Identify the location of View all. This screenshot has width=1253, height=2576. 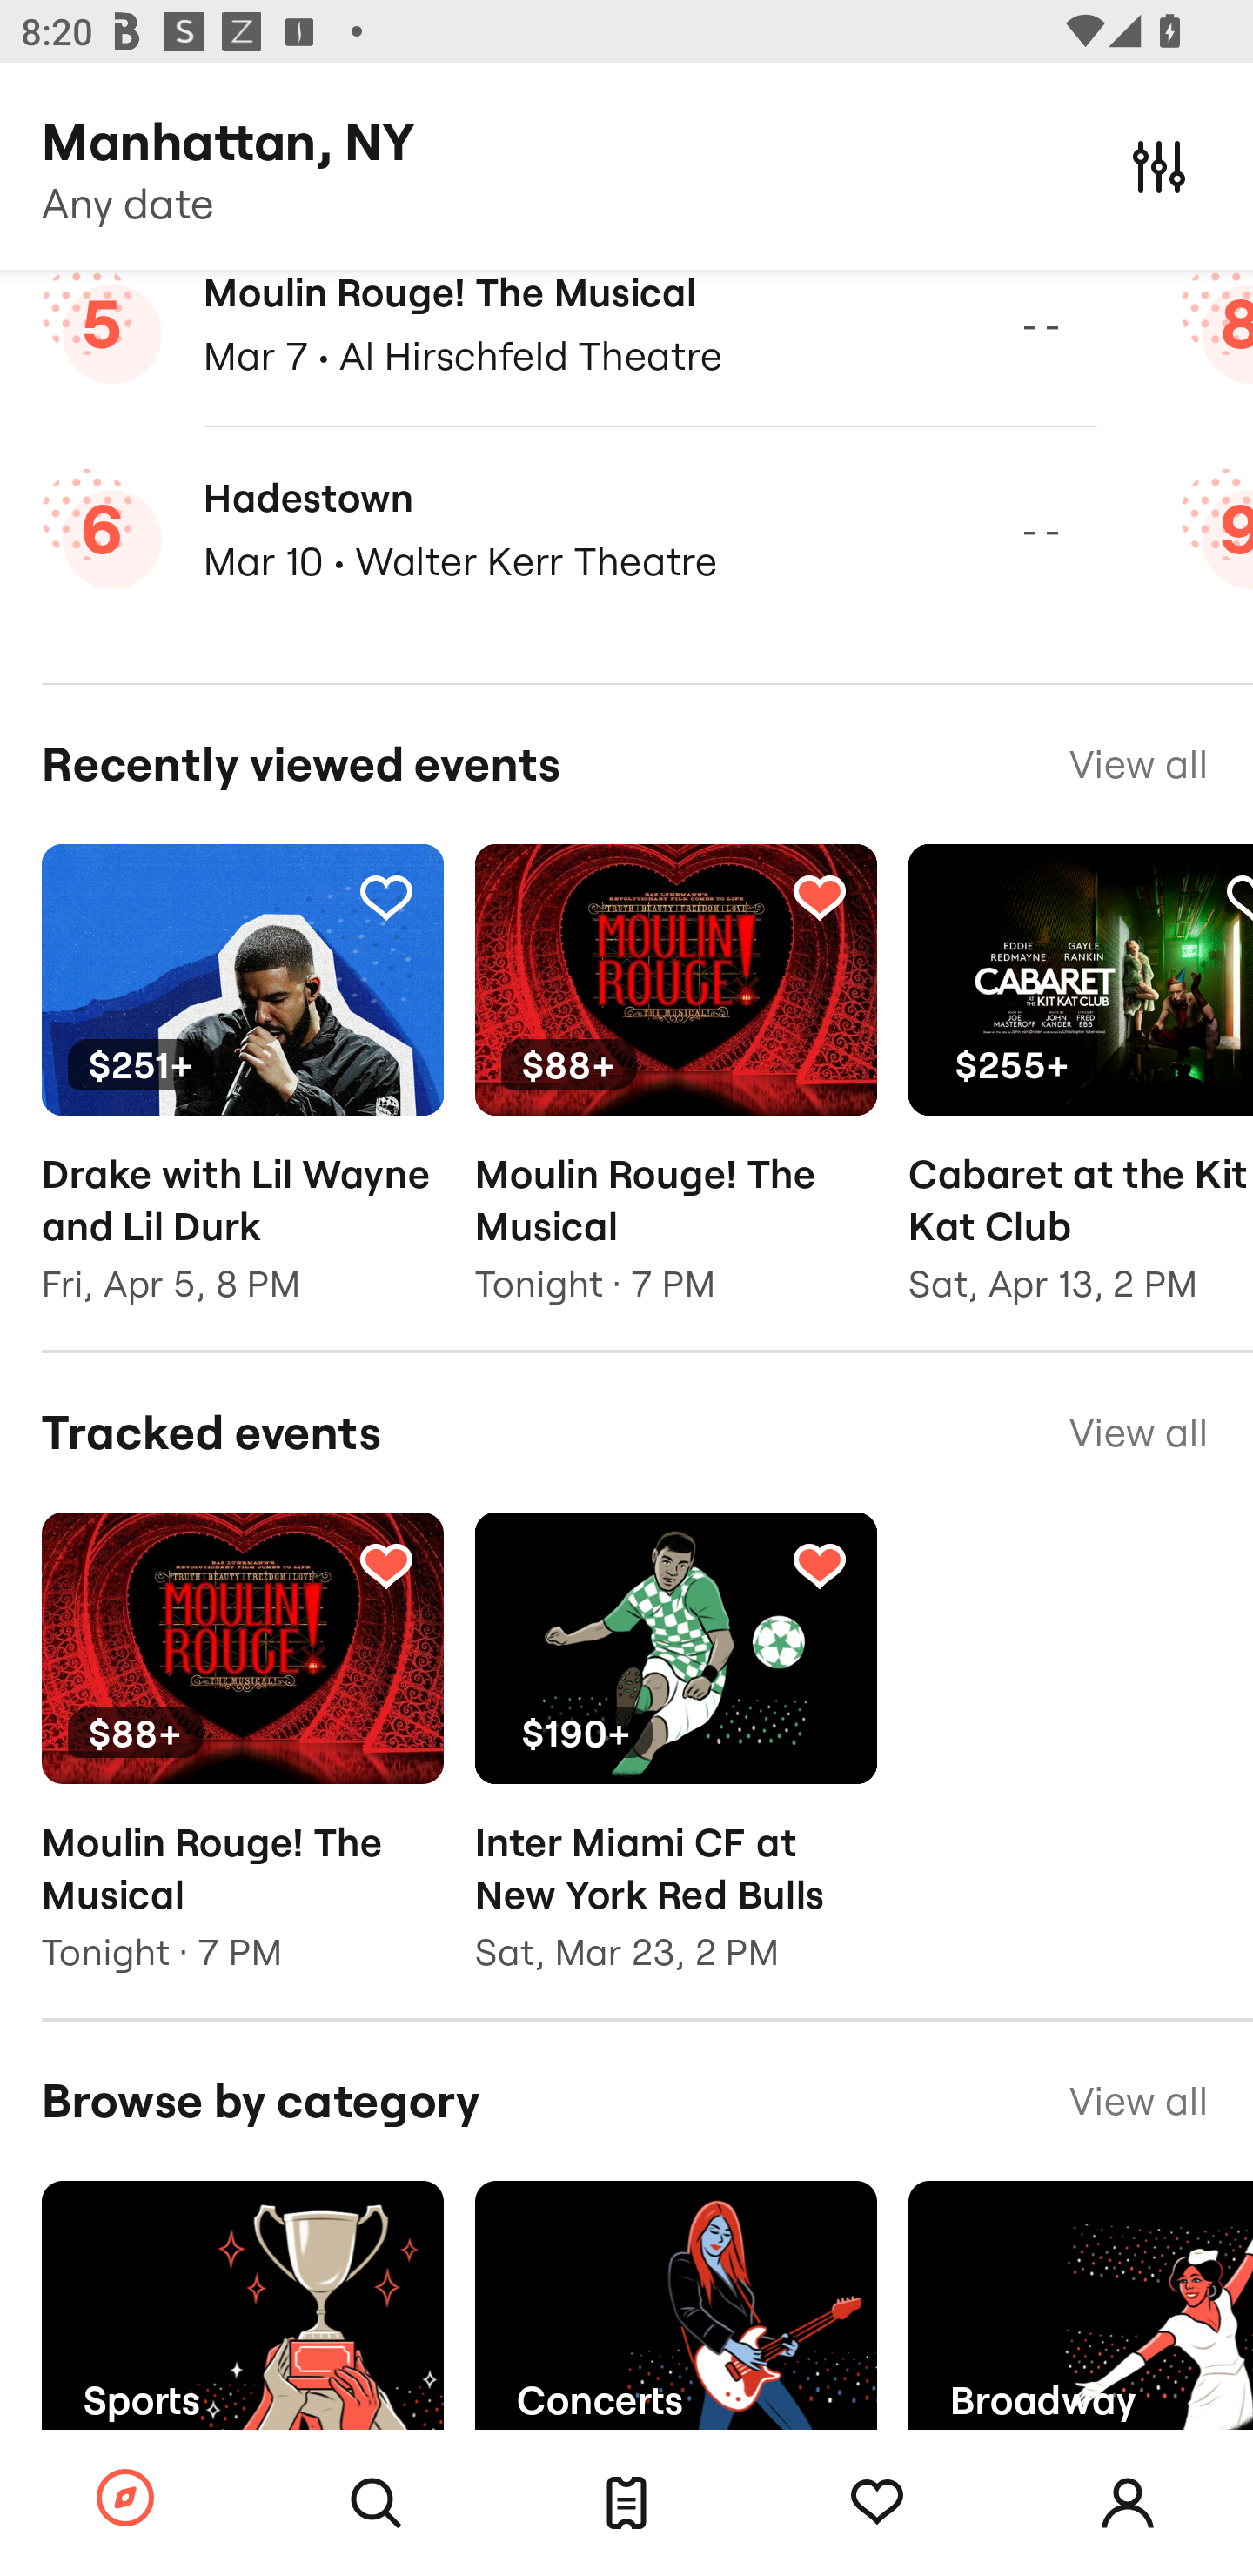
(1138, 1432).